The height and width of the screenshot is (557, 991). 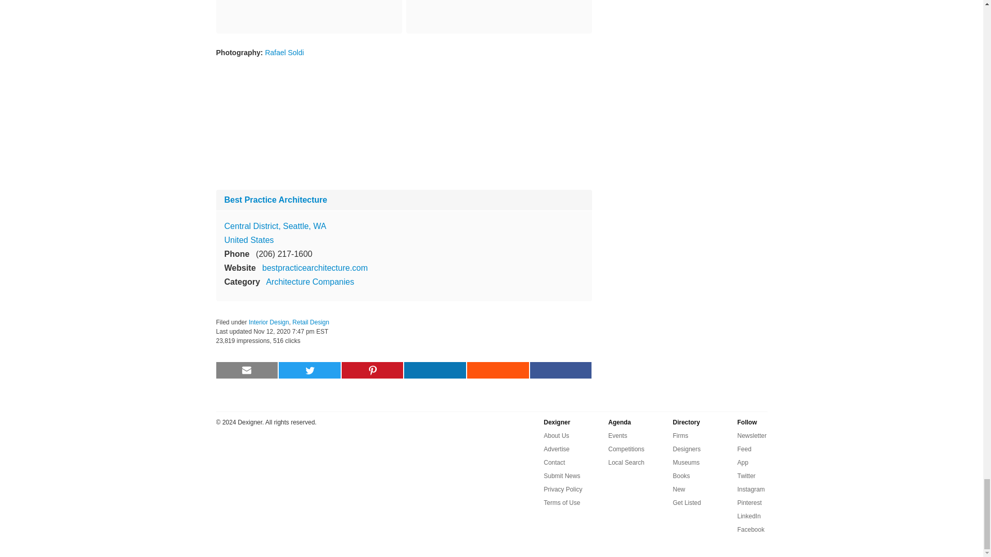 I want to click on Central District, Seattle, WA, so click(x=275, y=226).